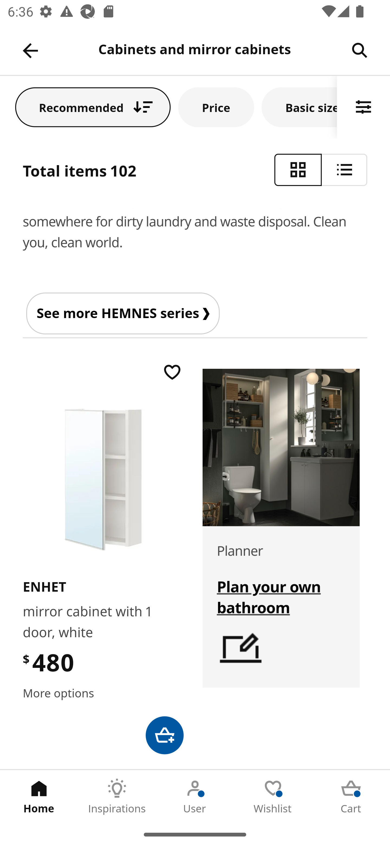  Describe the element at coordinates (195, 796) in the screenshot. I see `User
Tab 3 of 5` at that location.